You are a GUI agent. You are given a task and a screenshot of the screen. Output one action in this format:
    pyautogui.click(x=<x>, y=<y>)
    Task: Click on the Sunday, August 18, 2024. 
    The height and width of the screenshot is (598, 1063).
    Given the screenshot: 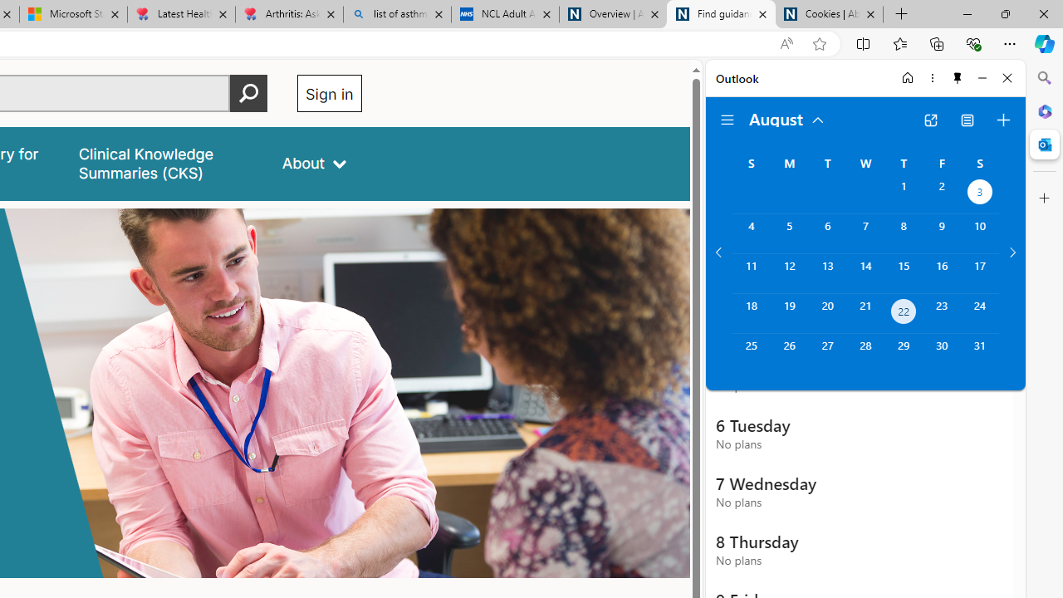 What is the action you would take?
    pyautogui.click(x=751, y=314)
    